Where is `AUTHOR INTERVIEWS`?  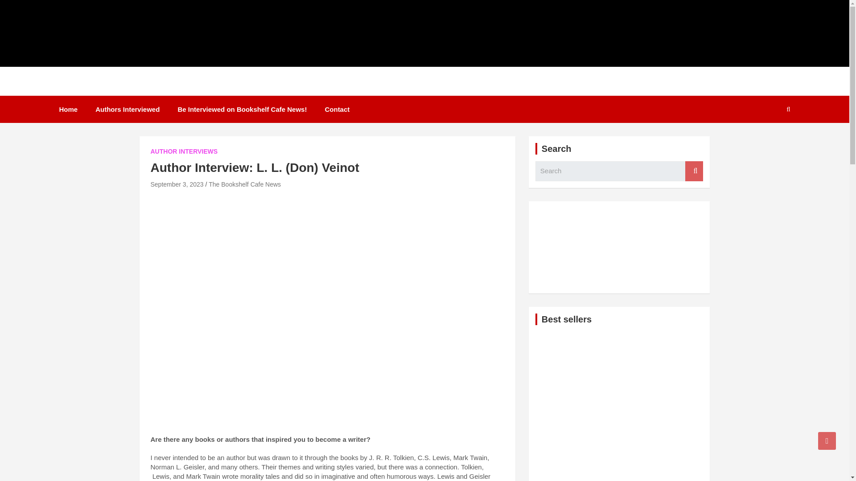 AUTHOR INTERVIEWS is located at coordinates (184, 151).